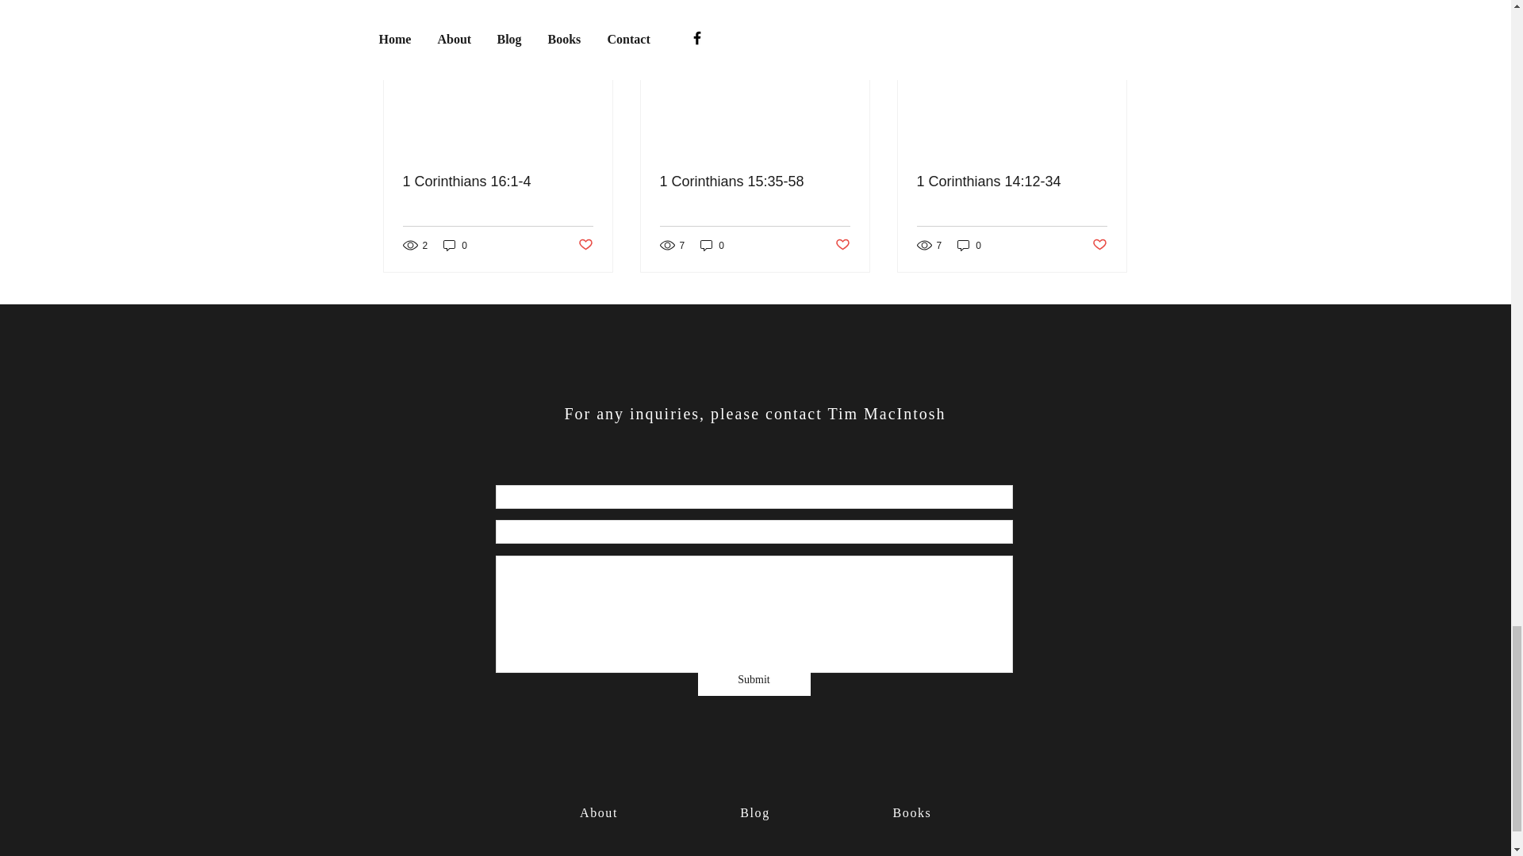 This screenshot has height=856, width=1523. I want to click on Books, so click(912, 812).